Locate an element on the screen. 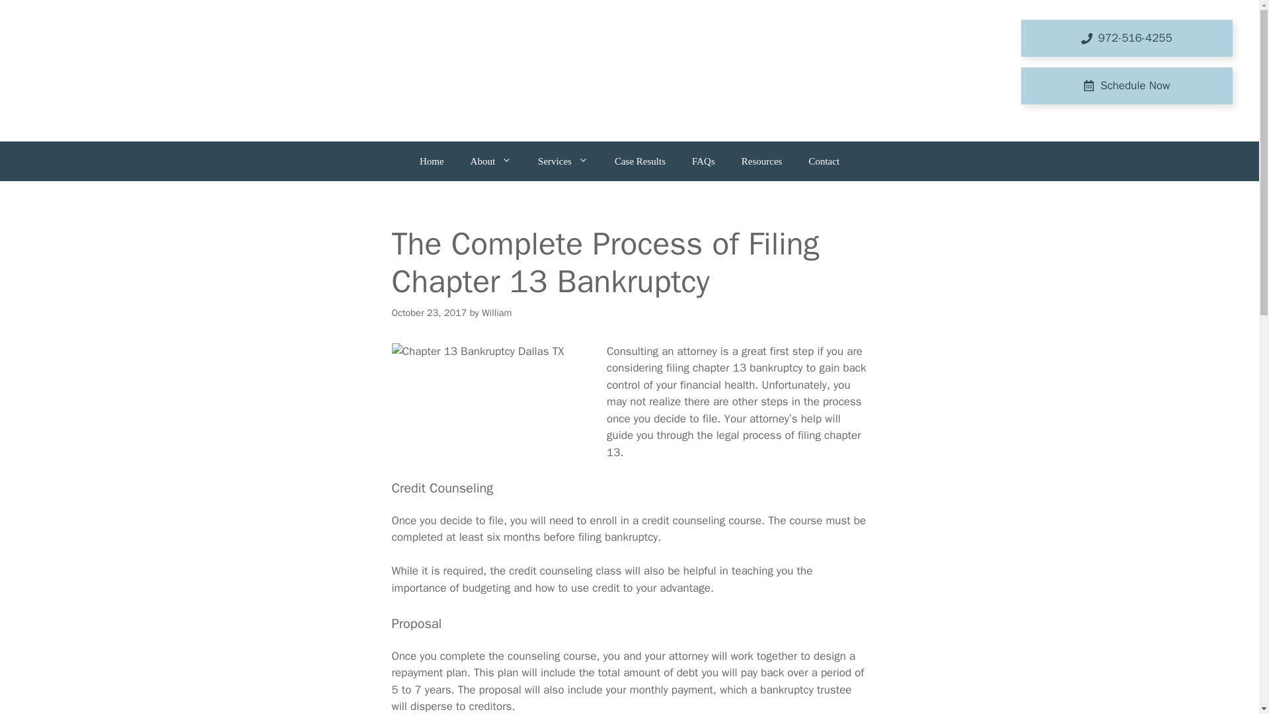  972-516-4255 is located at coordinates (1126, 38).